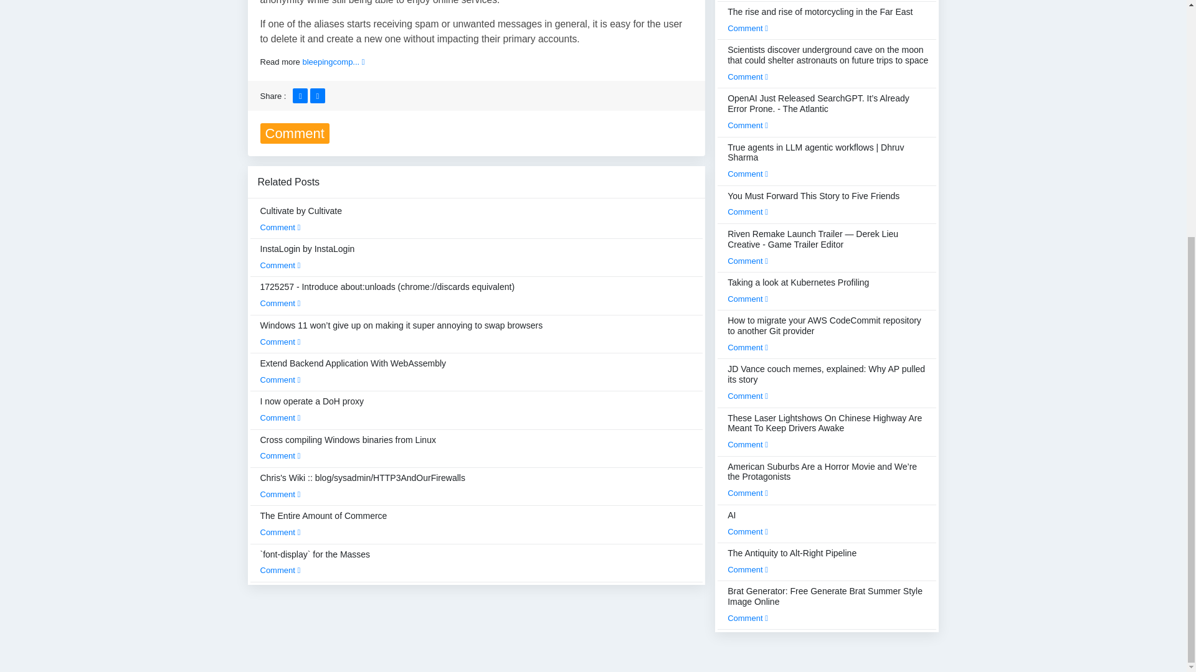 Image resolution: width=1196 pixels, height=672 pixels. I want to click on InstaLogin by InstaLogin, so click(308, 257).